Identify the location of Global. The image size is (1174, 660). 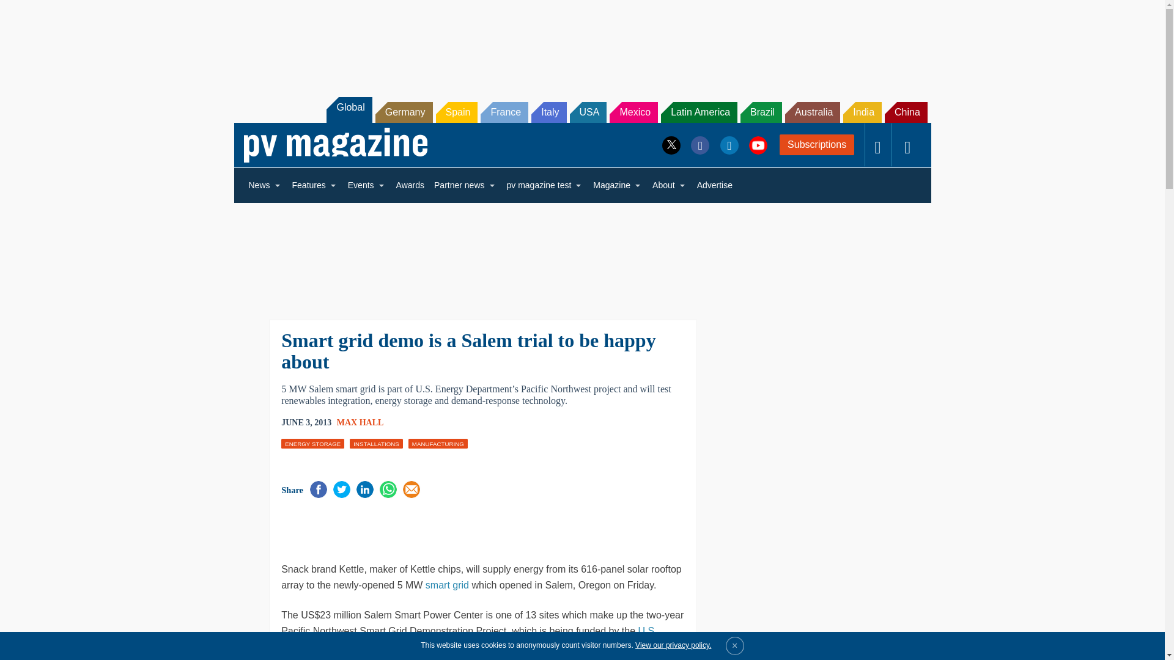
(349, 109).